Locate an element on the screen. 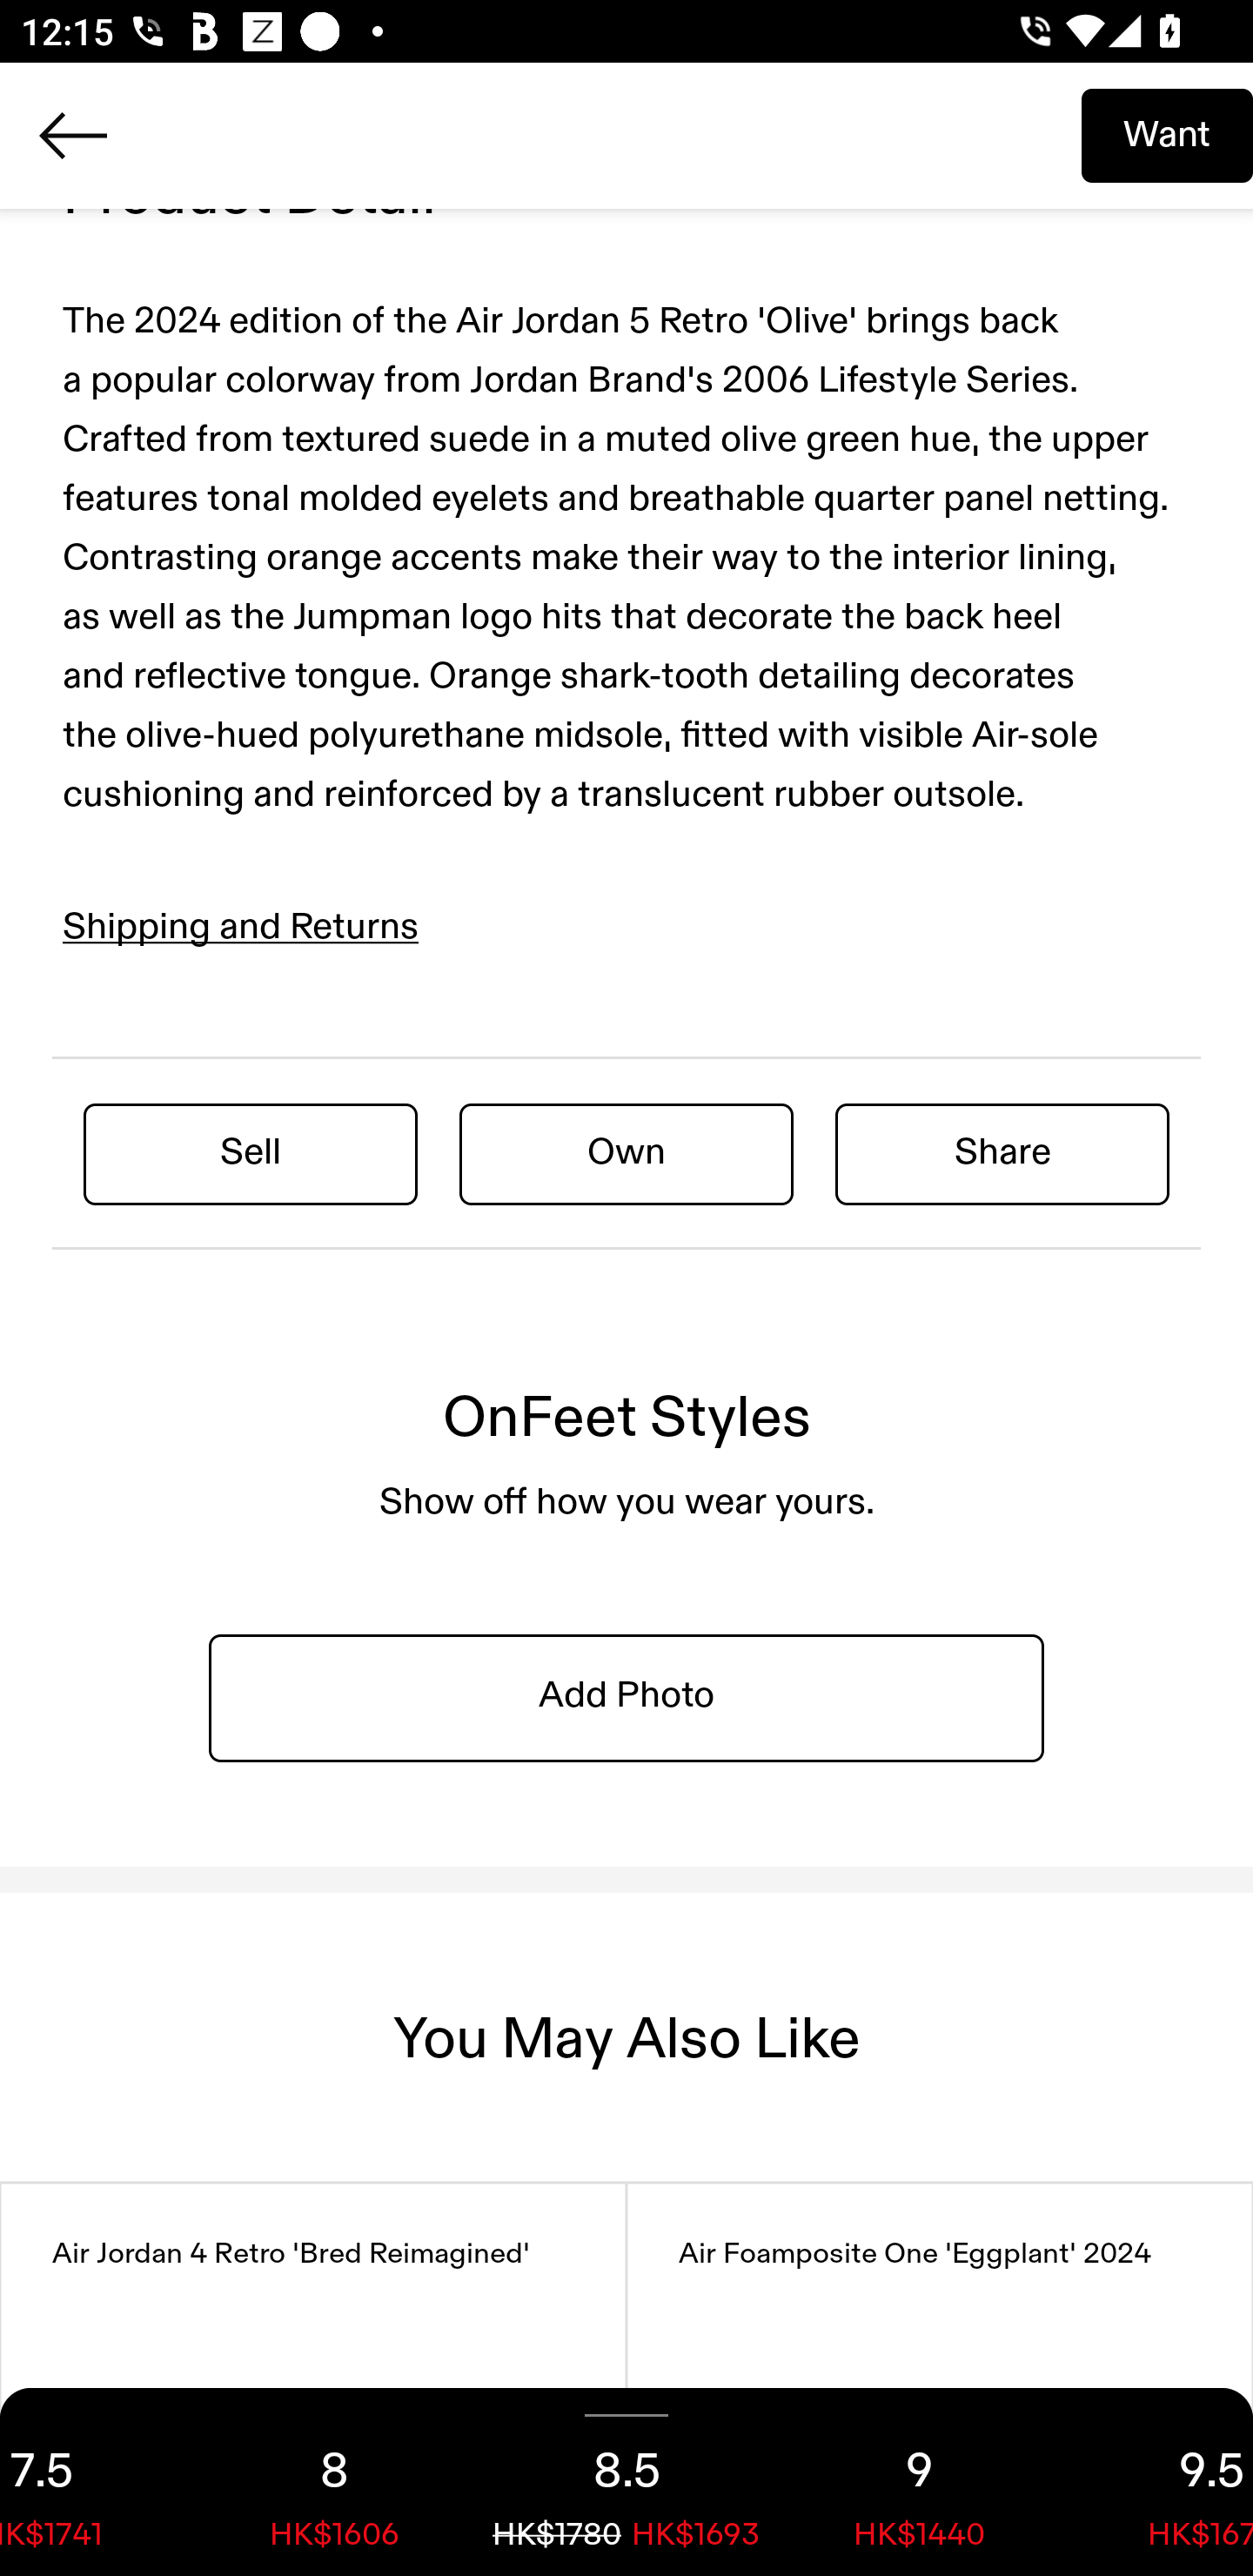 This screenshot has height=2576, width=1253. 8.5 HK$1780 HK$1693 is located at coordinates (626, 2482).